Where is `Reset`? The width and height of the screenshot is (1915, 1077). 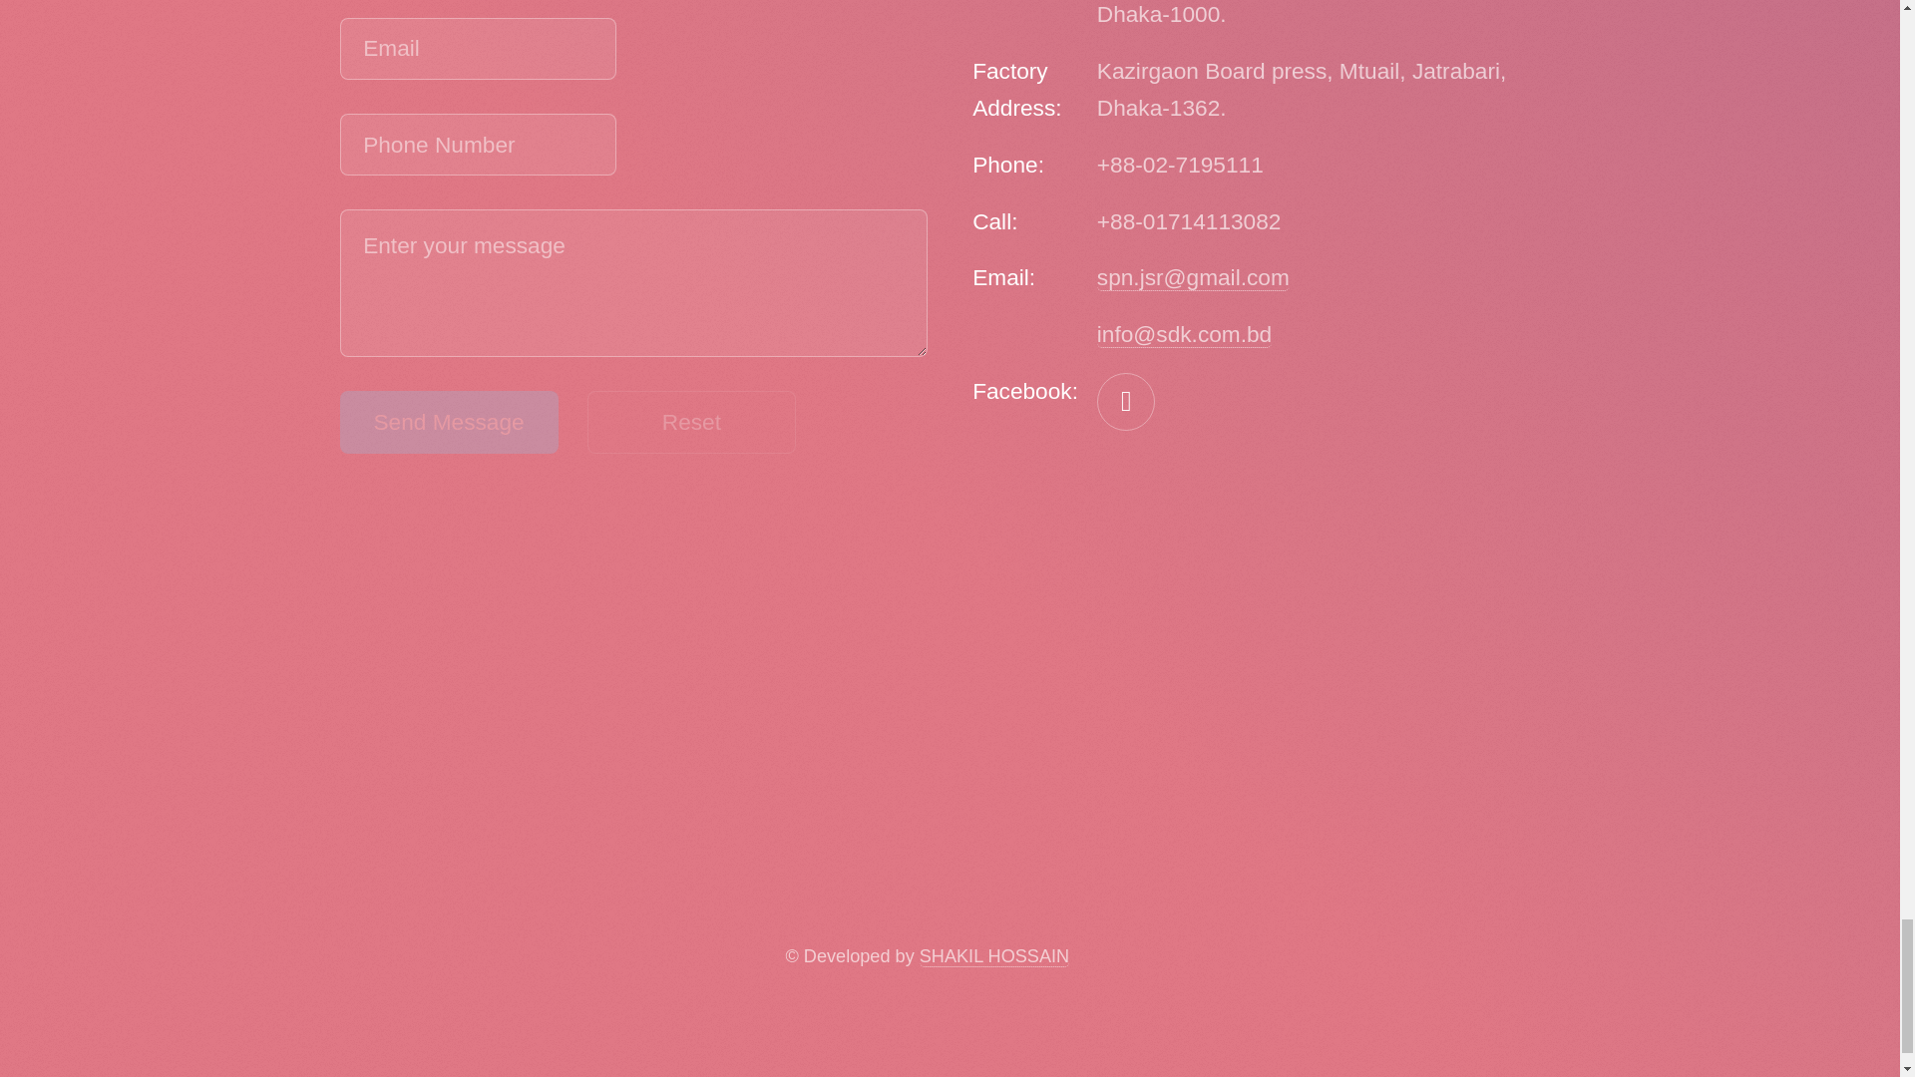 Reset is located at coordinates (692, 421).